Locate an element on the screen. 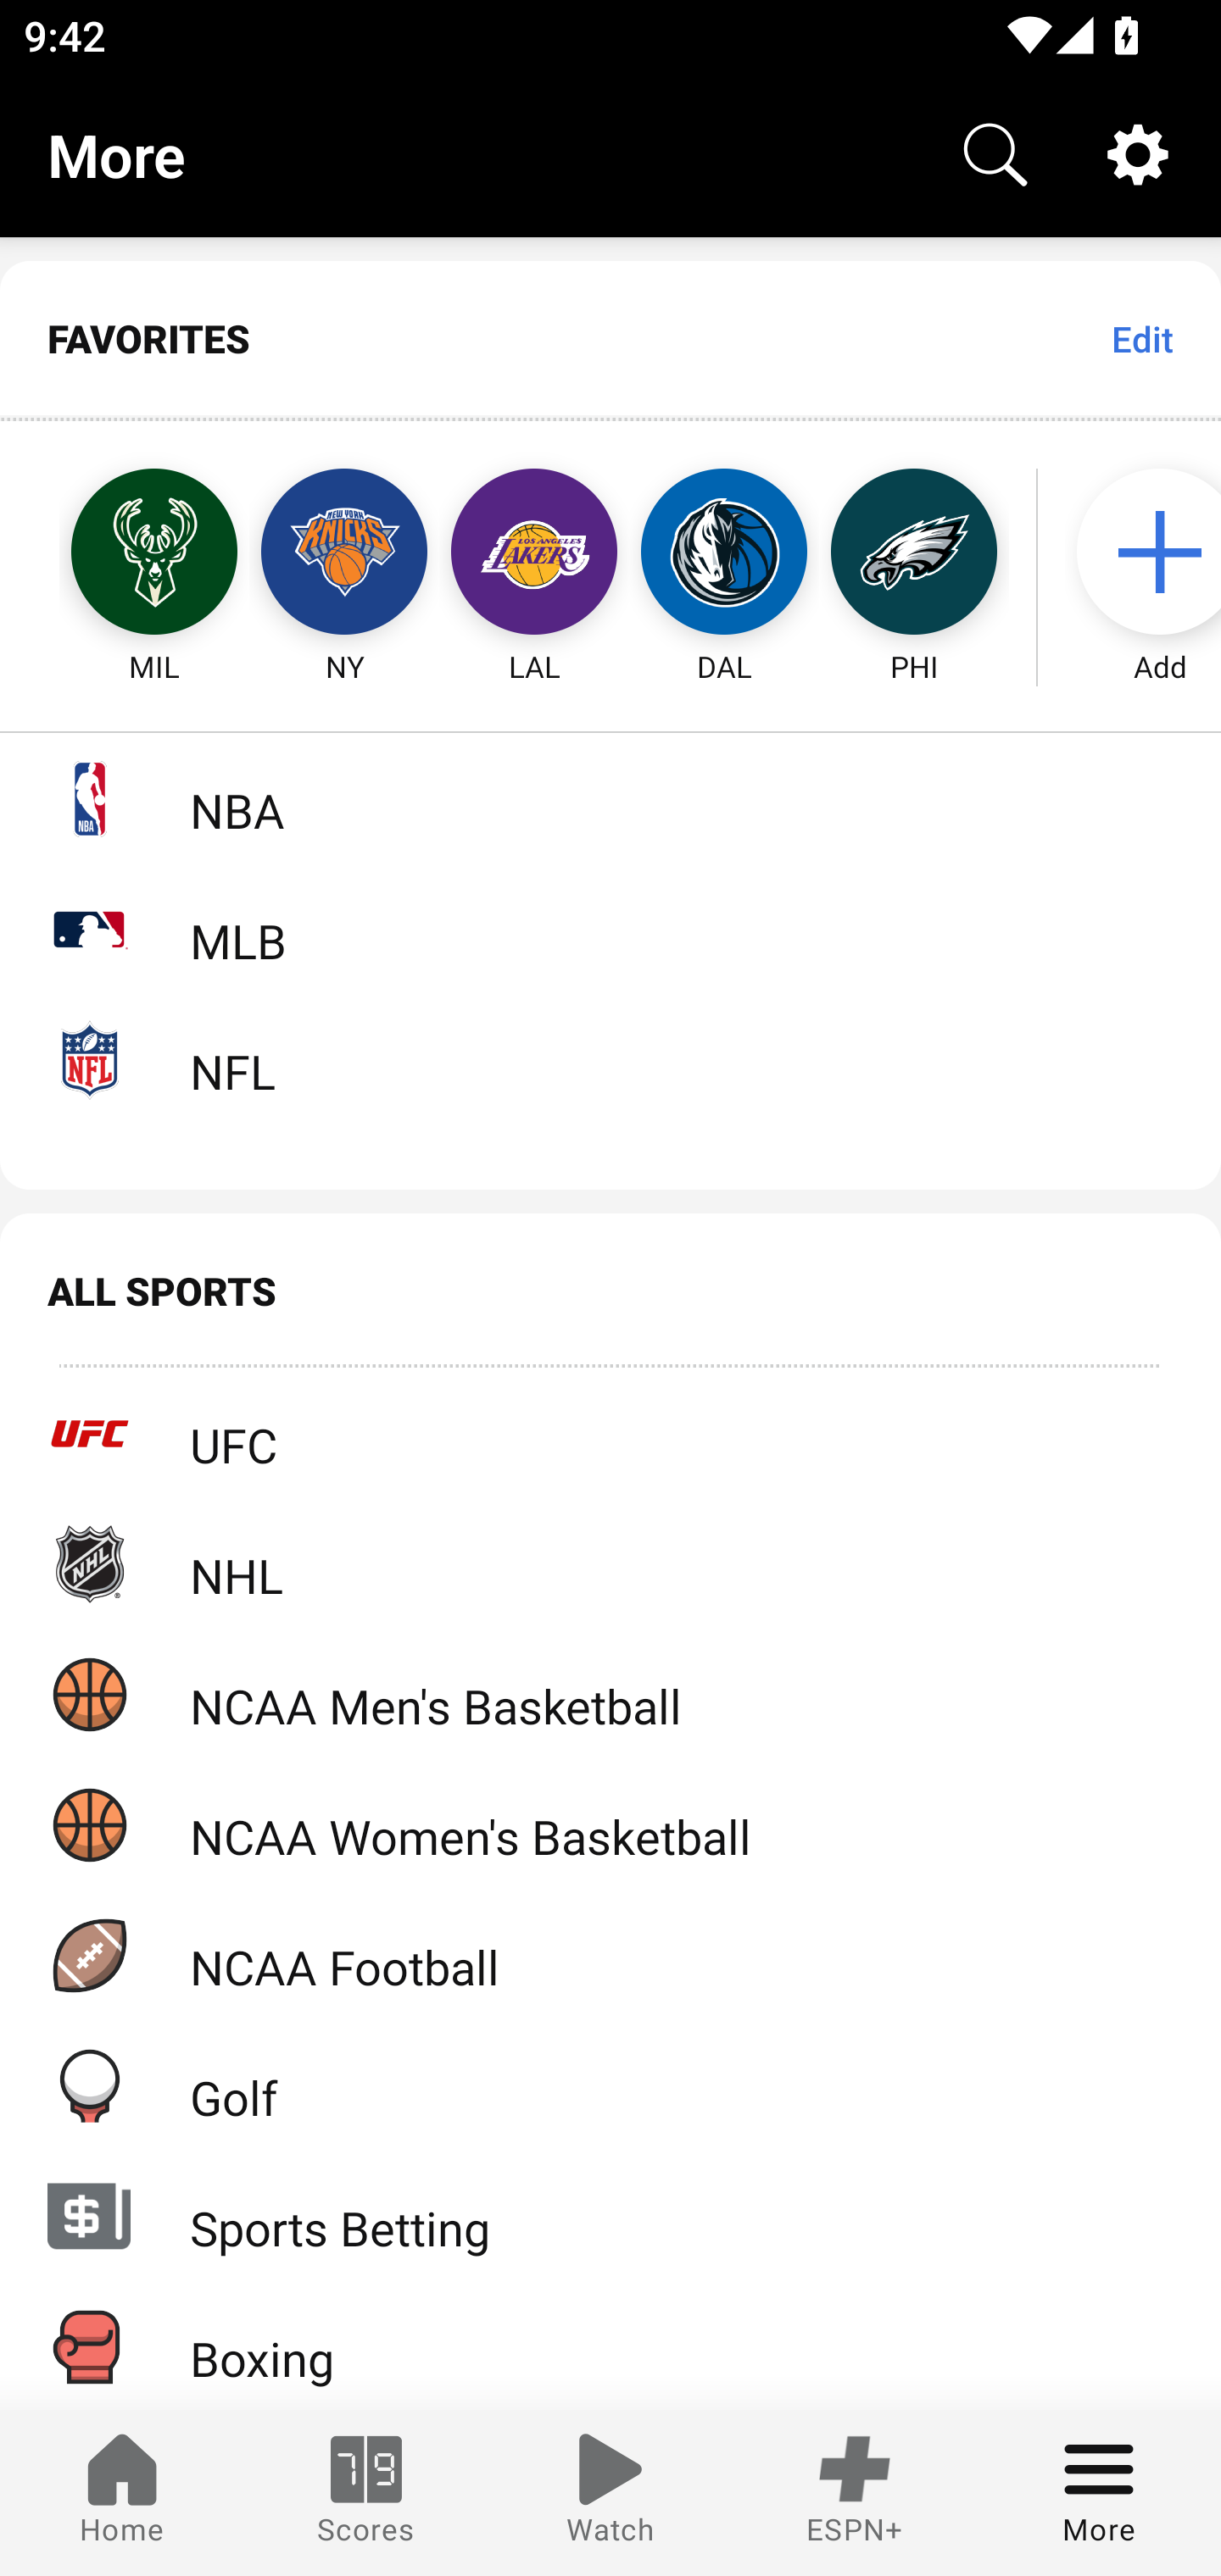 The height and width of the screenshot is (2576, 1221). MLB is located at coordinates (610, 929).